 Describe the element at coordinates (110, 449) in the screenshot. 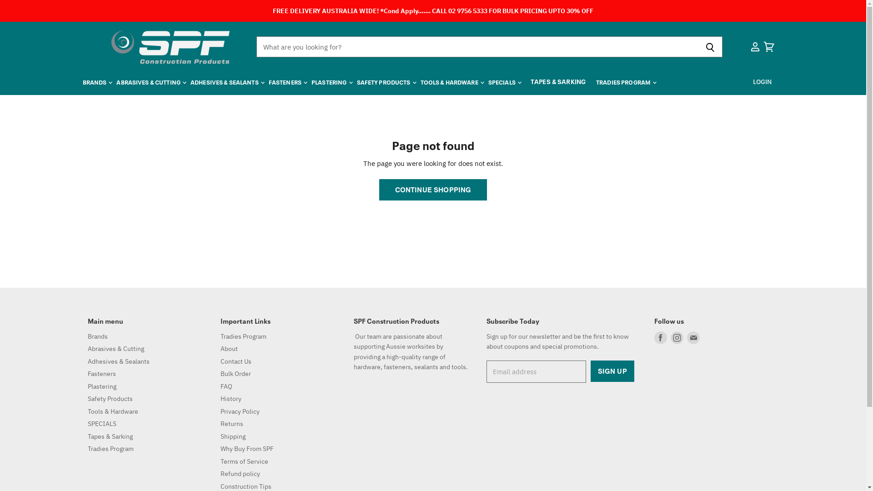

I see `Tradies Program` at that location.